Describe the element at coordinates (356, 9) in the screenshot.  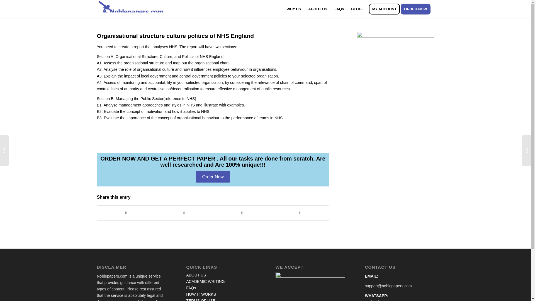
I see `BLOG` at that location.